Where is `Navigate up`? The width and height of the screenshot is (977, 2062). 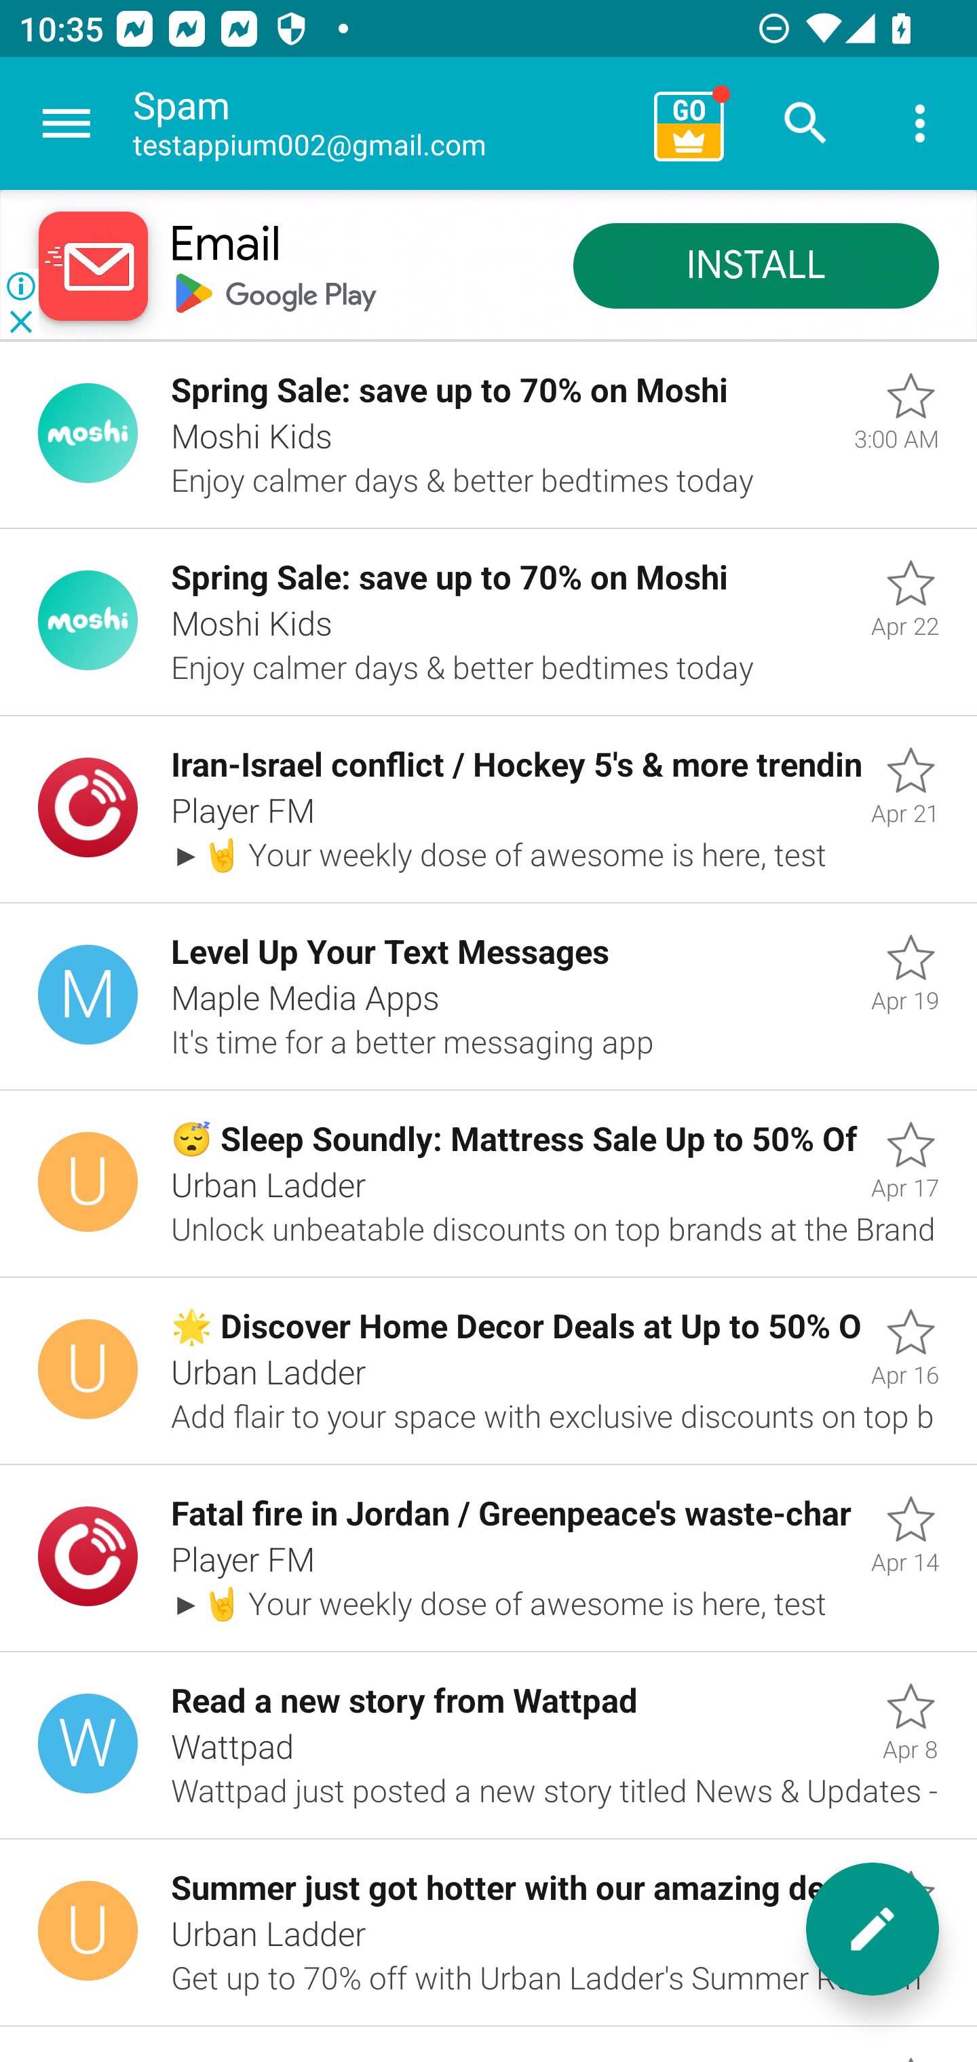
Navigate up is located at coordinates (66, 123).